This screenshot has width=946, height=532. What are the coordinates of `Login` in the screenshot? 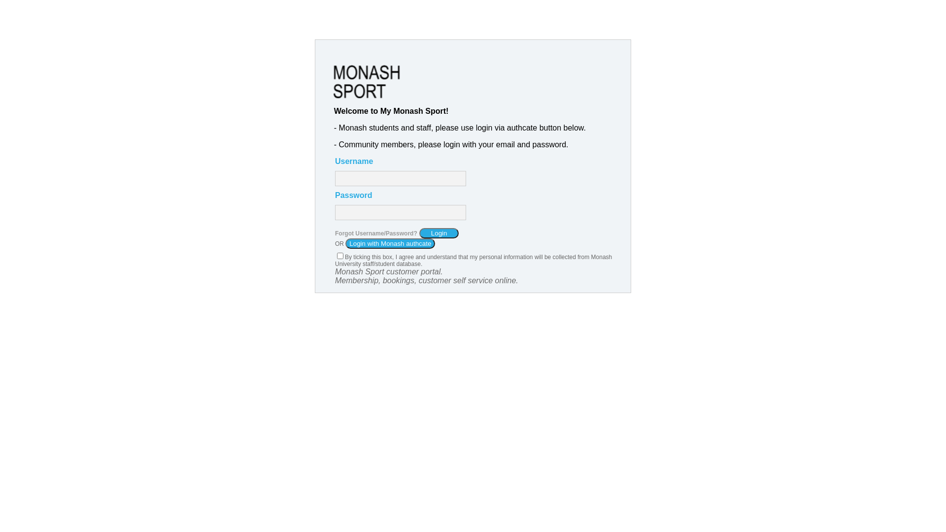 It's located at (439, 233).